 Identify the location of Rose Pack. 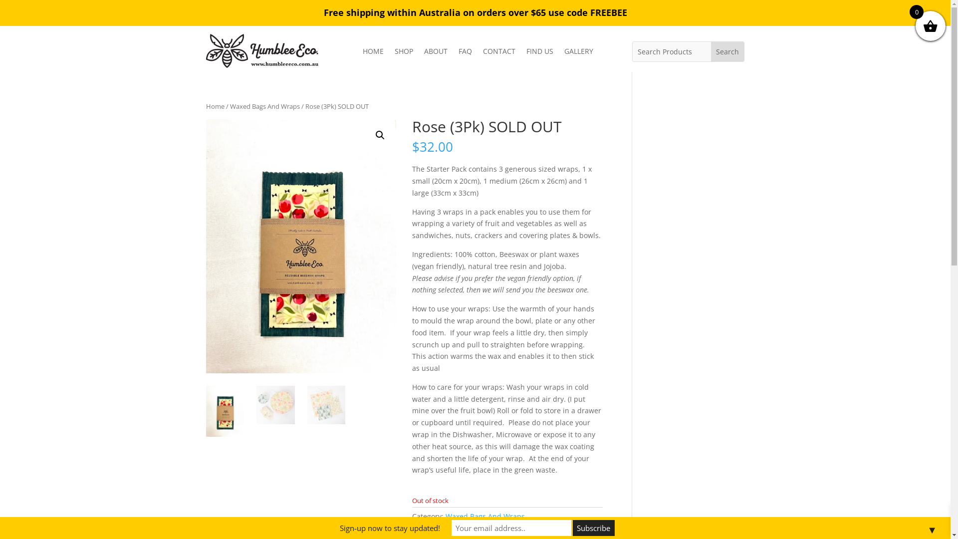
(301, 246).